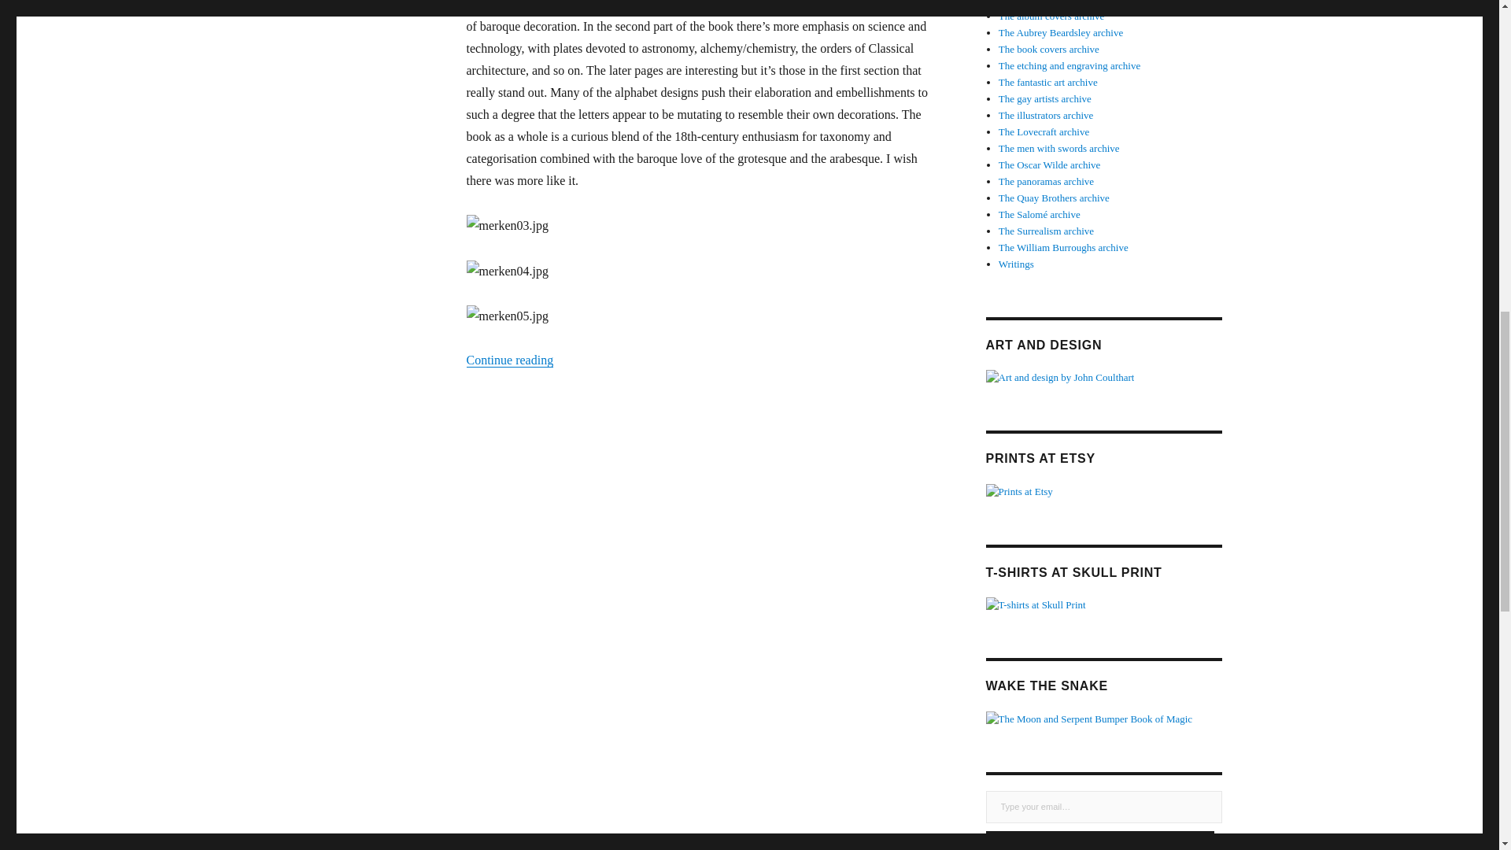  Describe the element at coordinates (1056, 2) in the screenshot. I see `The abstract cinema archive` at that location.